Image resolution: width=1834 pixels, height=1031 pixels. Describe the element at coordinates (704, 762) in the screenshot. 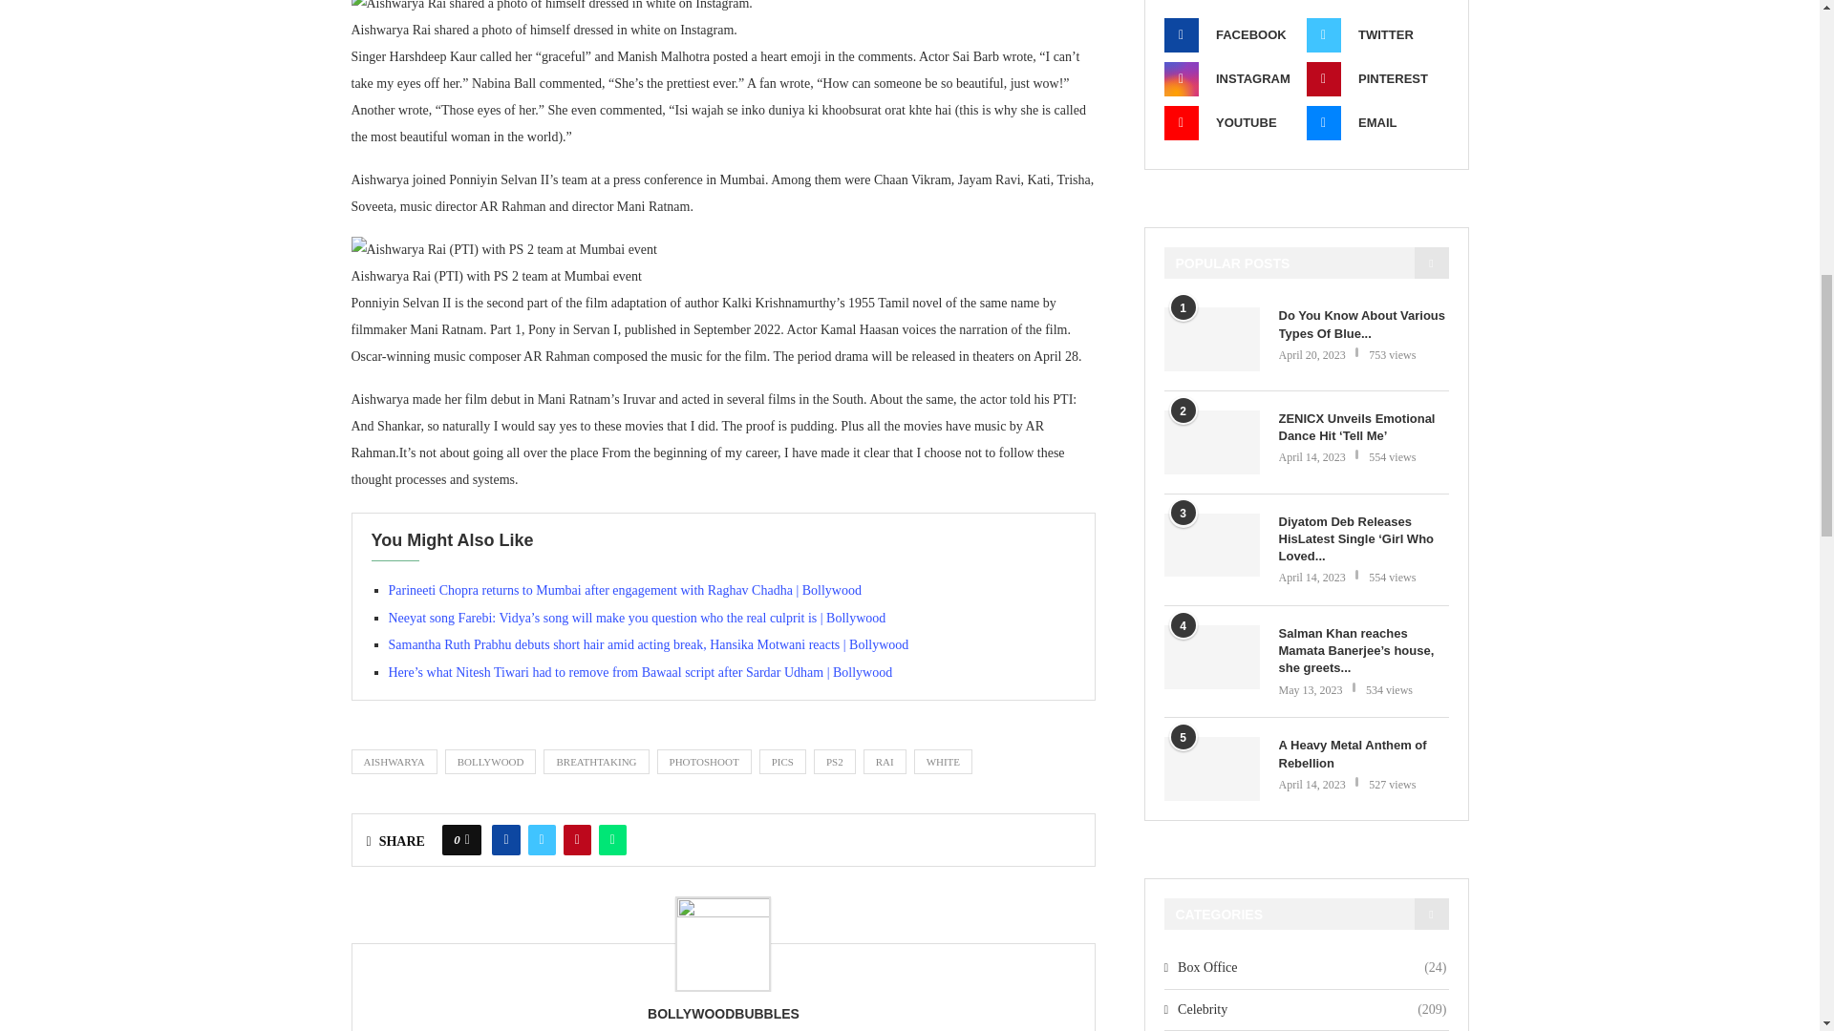

I see `PHOTOSHOOT` at that location.